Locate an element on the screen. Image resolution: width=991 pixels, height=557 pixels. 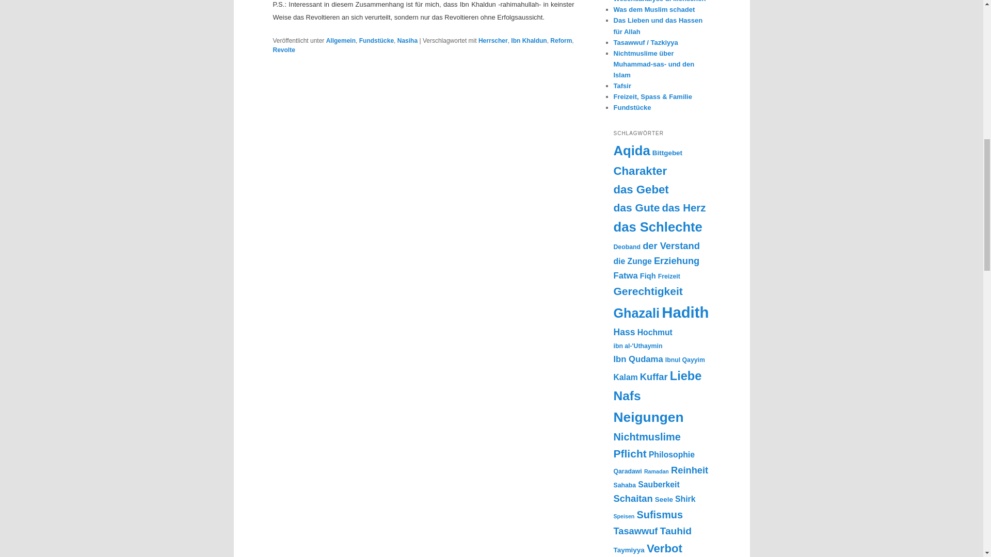
Allgemein is located at coordinates (341, 41).